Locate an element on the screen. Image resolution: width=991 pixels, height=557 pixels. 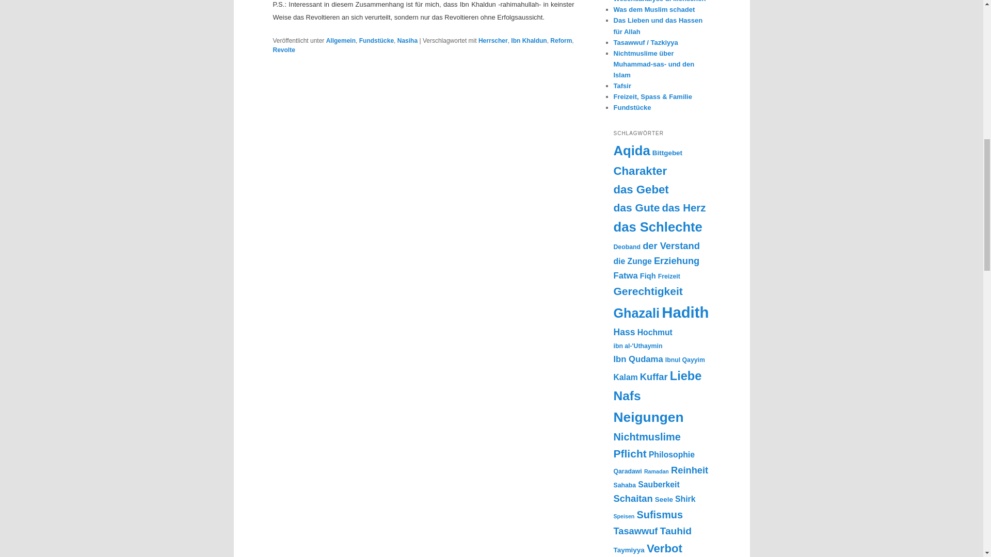
Allgemein is located at coordinates (341, 41).